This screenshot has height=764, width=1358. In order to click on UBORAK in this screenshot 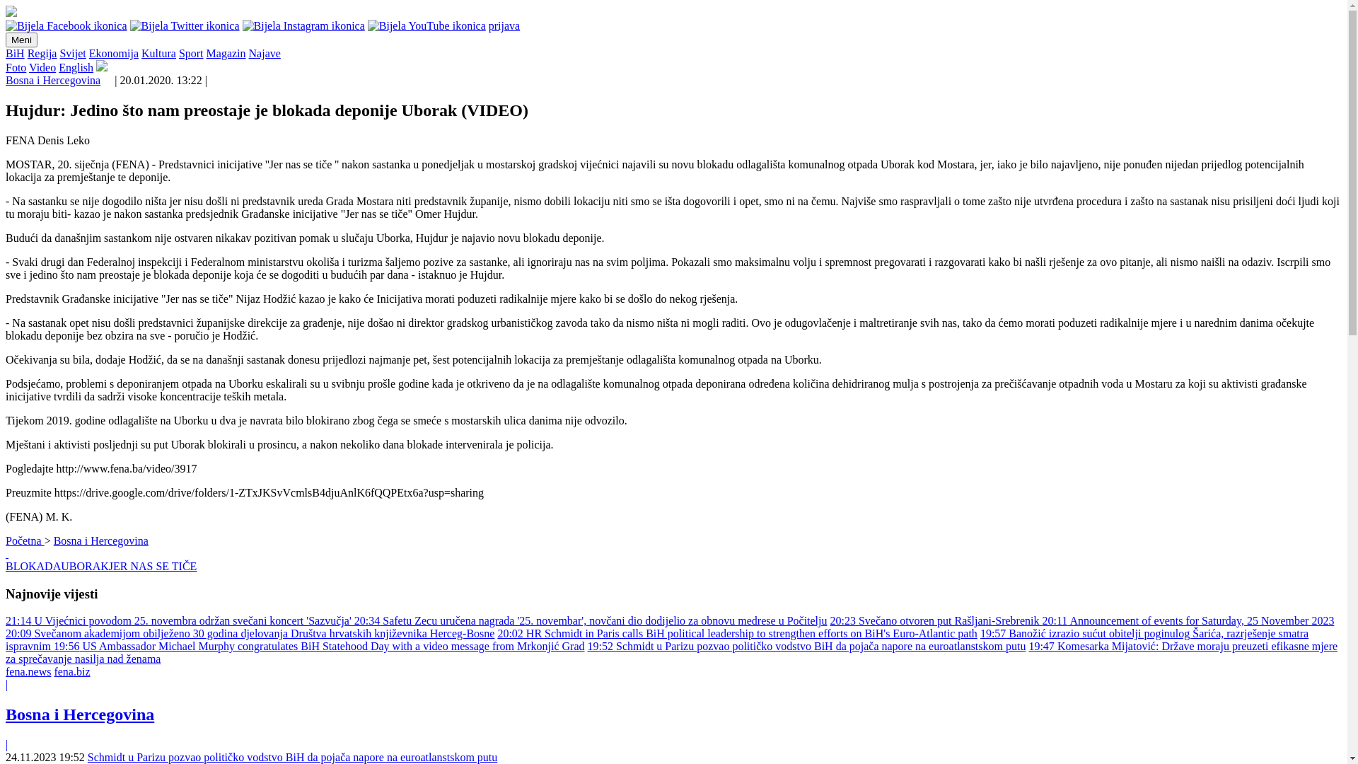, I will do `click(85, 566)`.